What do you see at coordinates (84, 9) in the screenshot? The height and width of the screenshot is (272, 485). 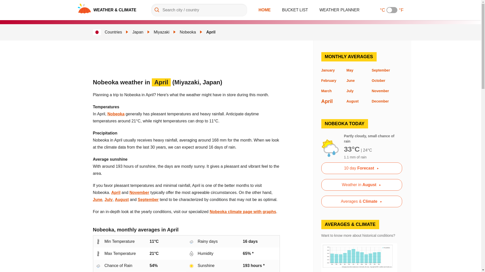 I see `Weather and climate homepage` at bounding box center [84, 9].